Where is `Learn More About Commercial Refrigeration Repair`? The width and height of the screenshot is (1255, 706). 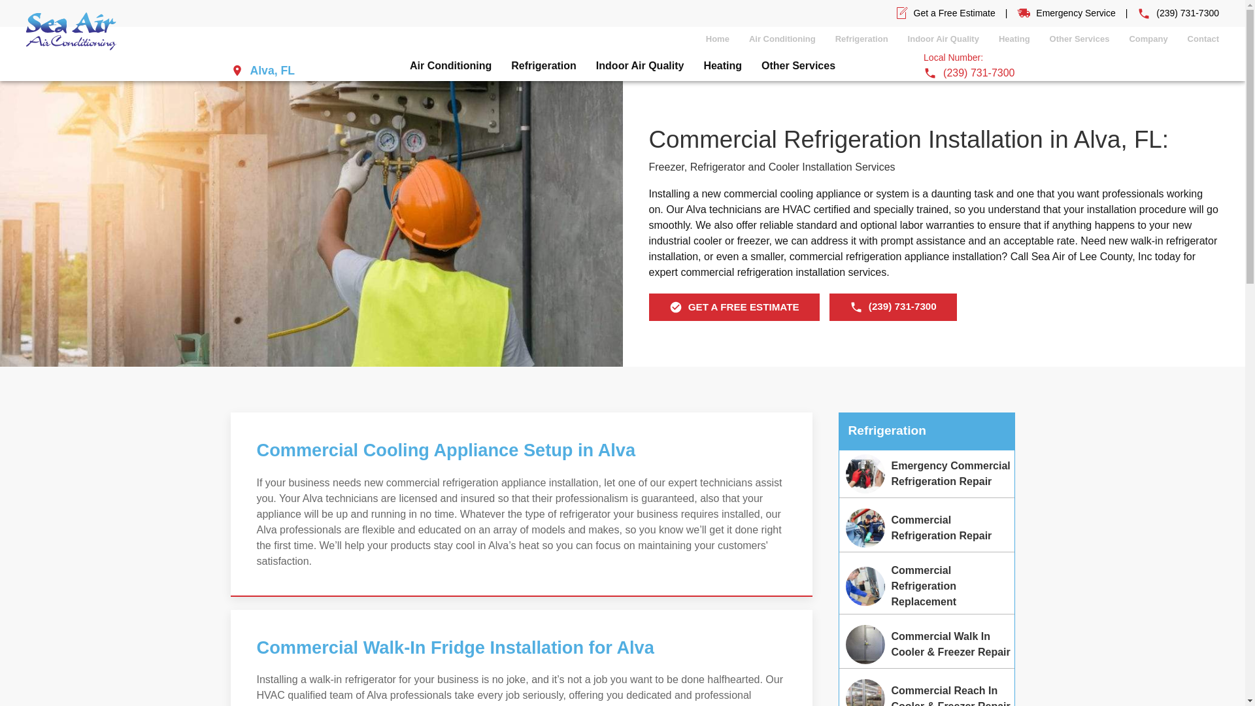 Learn More About Commercial Refrigeration Repair is located at coordinates (927, 528).